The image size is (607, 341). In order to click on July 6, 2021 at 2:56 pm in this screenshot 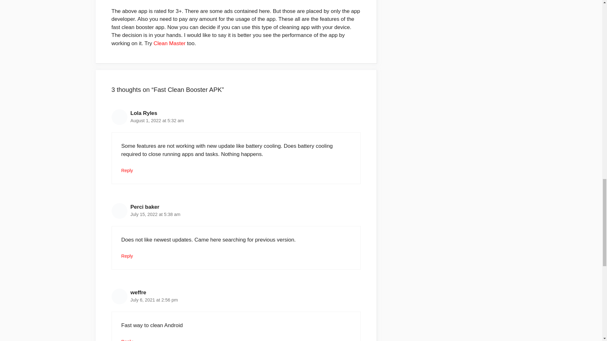, I will do `click(154, 300)`.